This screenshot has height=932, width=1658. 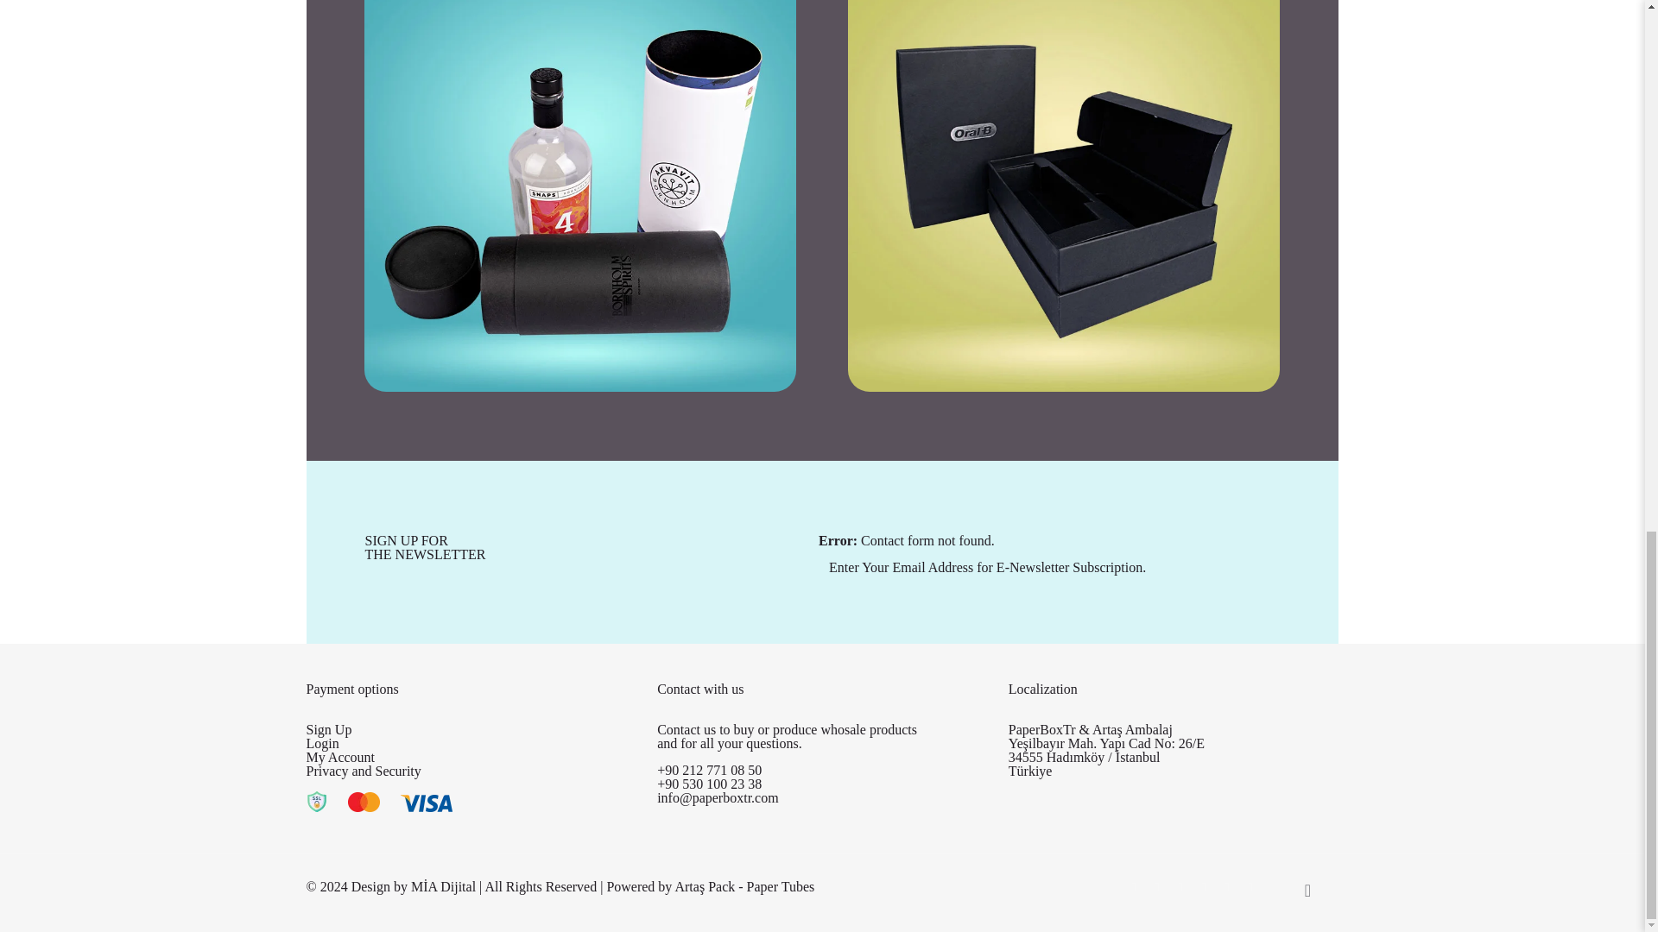 What do you see at coordinates (1180, 886) in the screenshot?
I see `YouTube` at bounding box center [1180, 886].